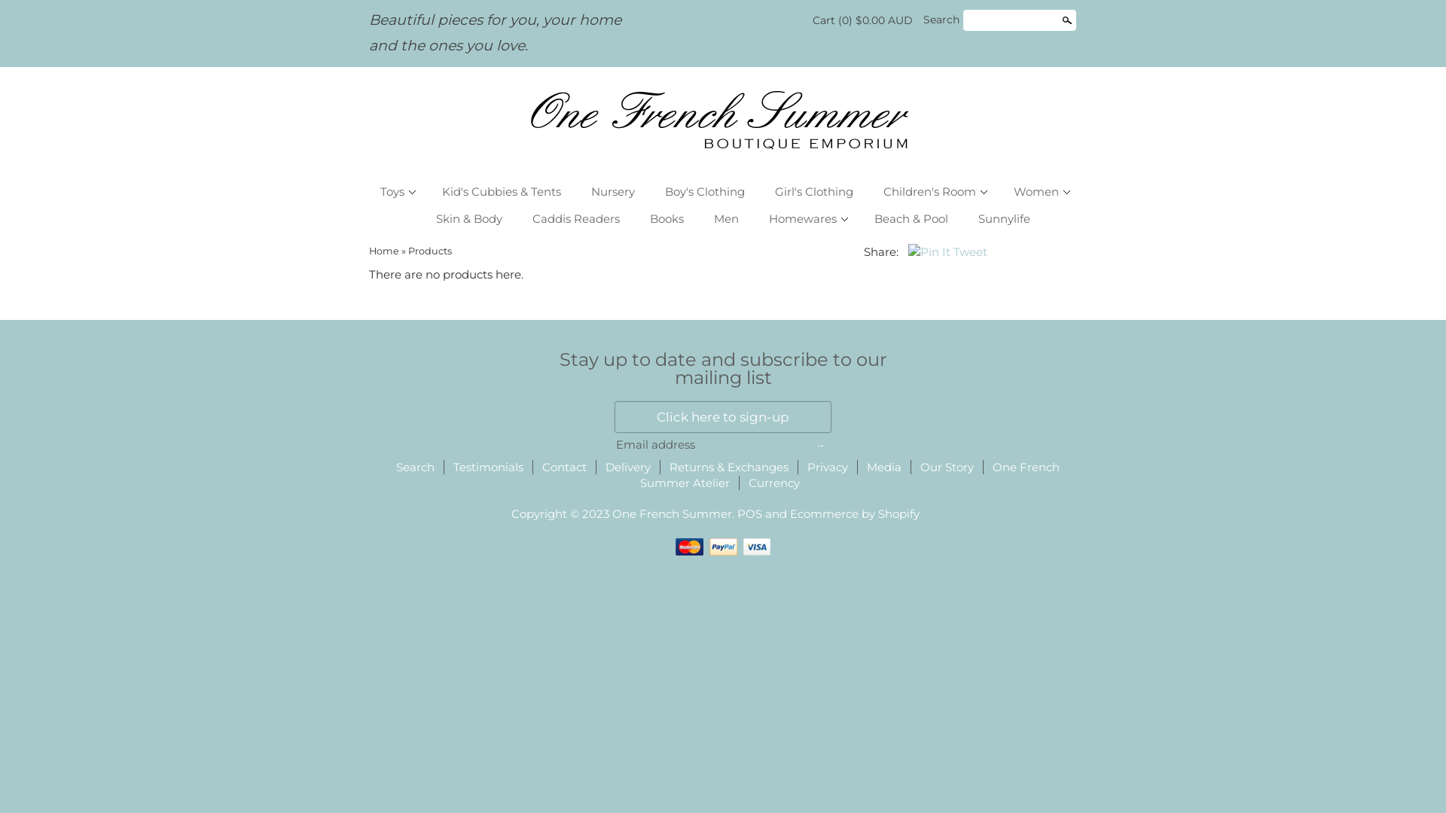 This screenshot has width=1446, height=813. I want to click on Toys, so click(396, 192).